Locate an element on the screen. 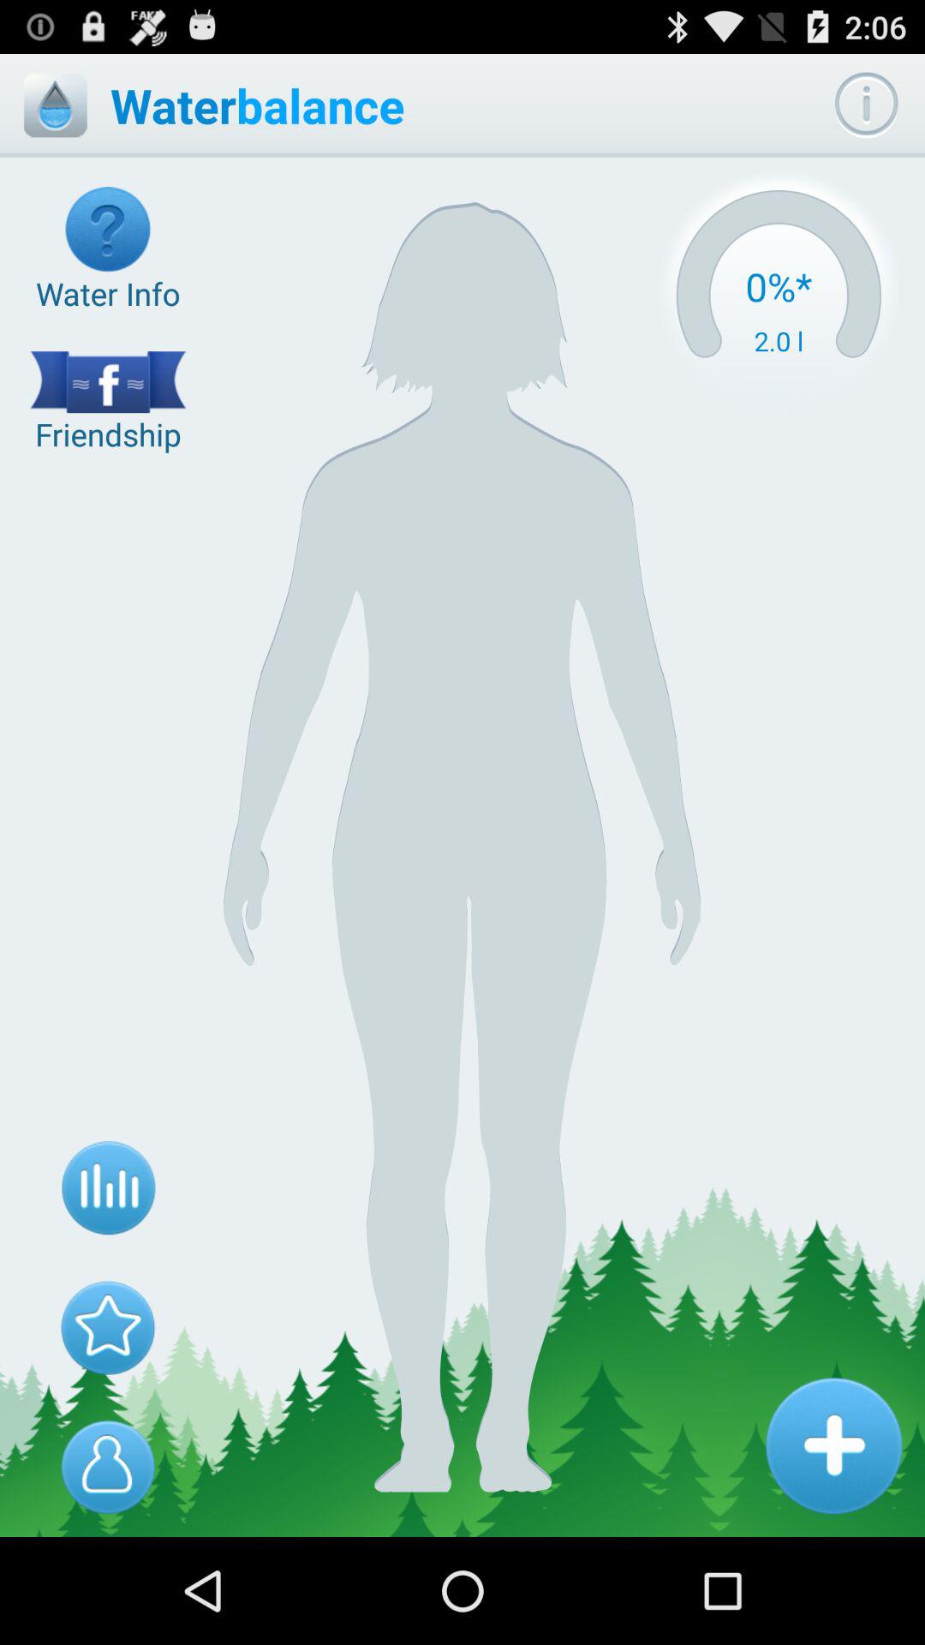  select the icon next to waterbalance icon is located at coordinates (778, 296).